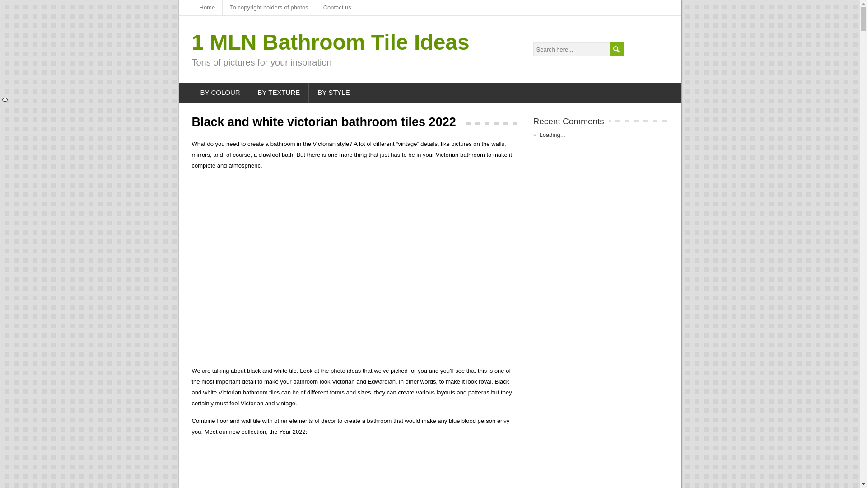  What do you see at coordinates (330, 42) in the screenshot?
I see `1 MLN Bathroom Tile Ideas` at bounding box center [330, 42].